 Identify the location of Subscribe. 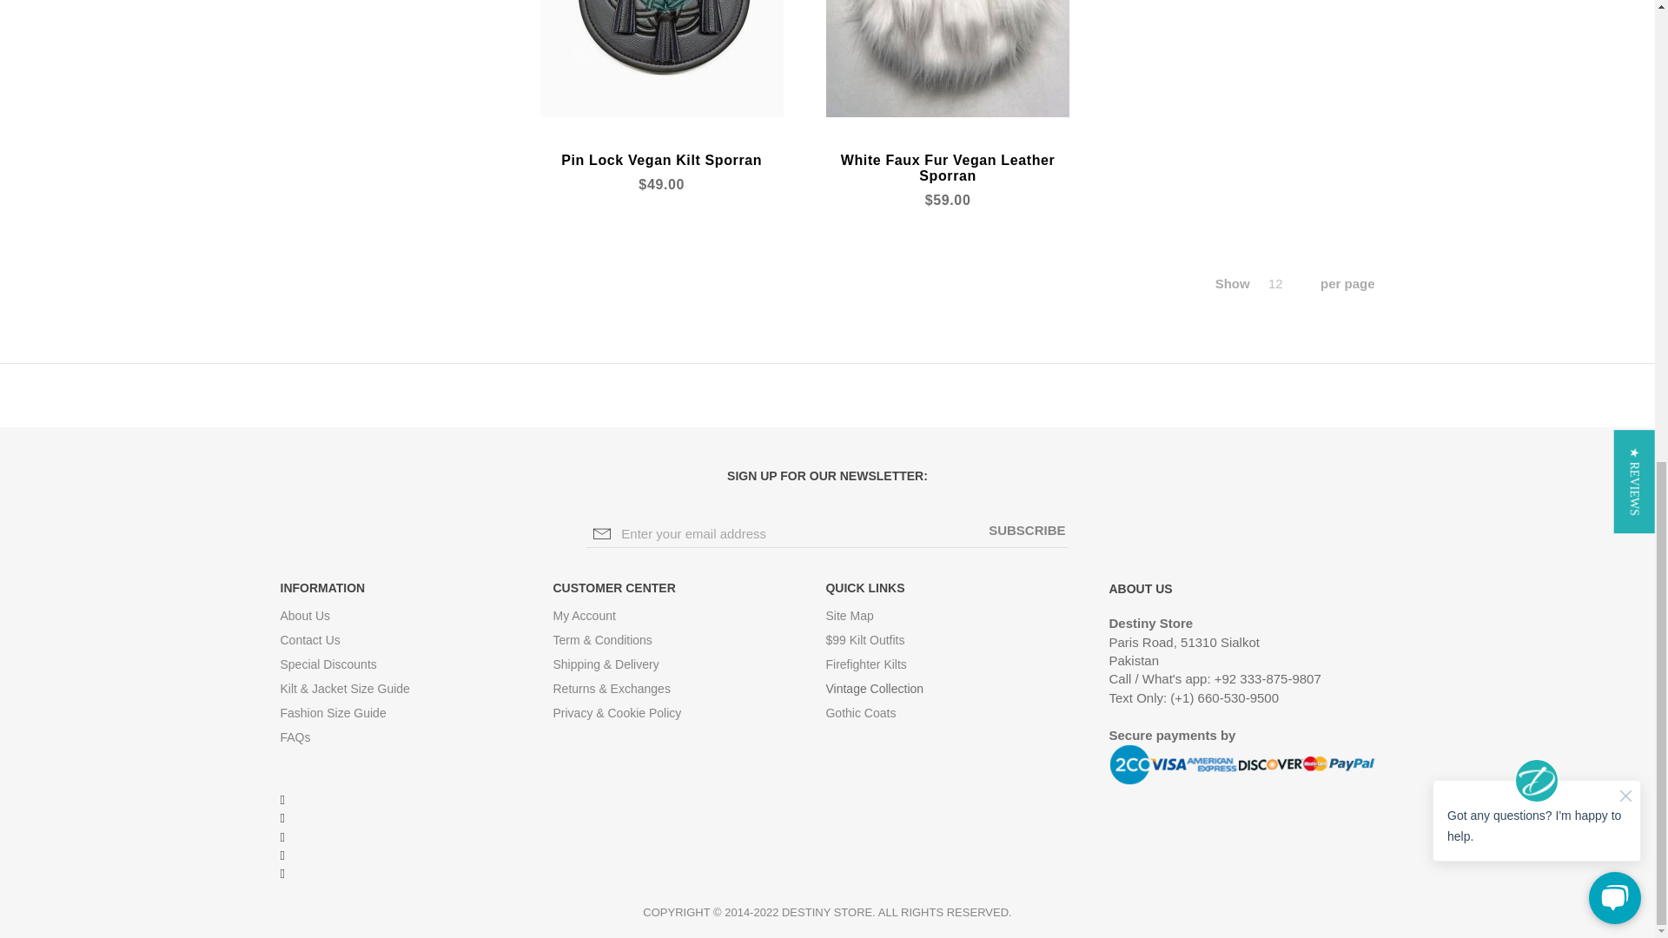
(1027, 530).